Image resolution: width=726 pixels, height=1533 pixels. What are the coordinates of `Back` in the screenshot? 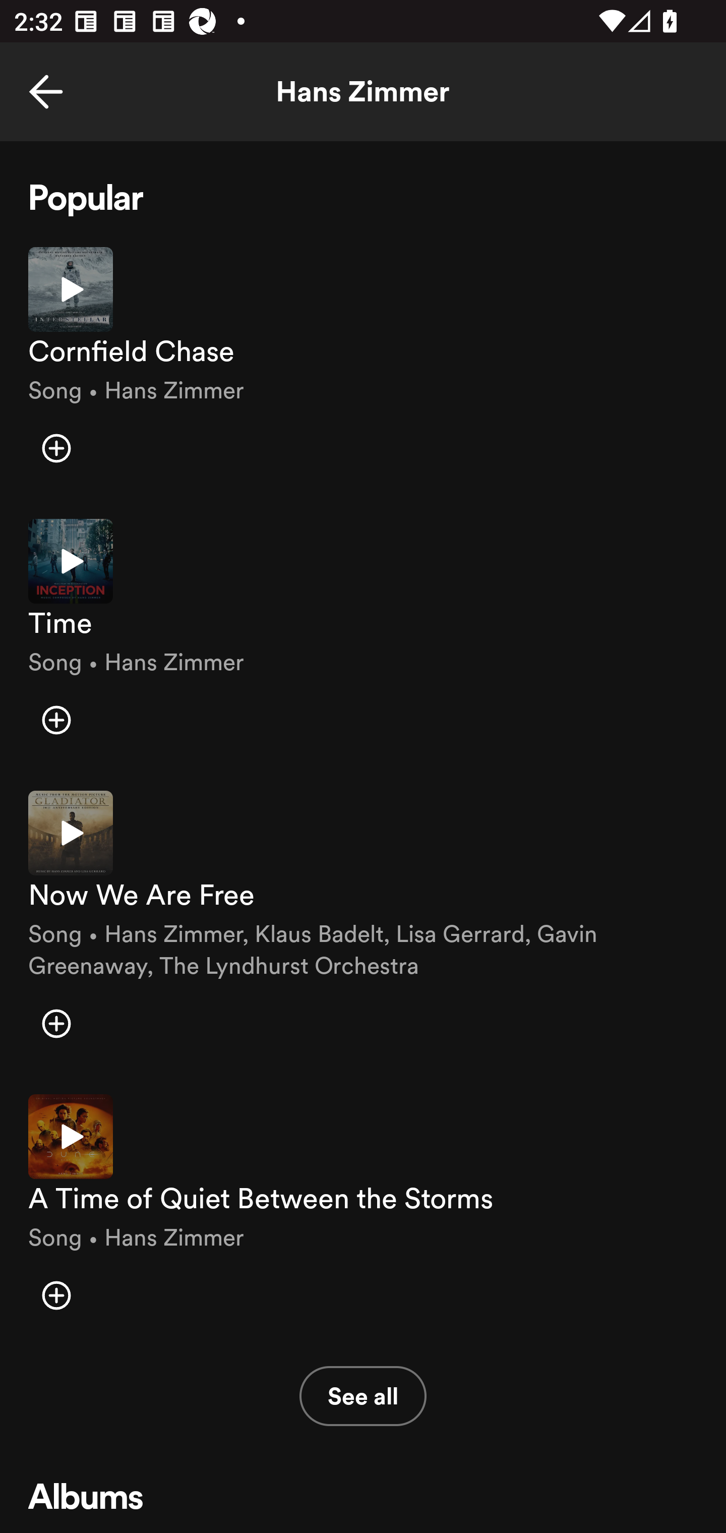 It's located at (46, 92).